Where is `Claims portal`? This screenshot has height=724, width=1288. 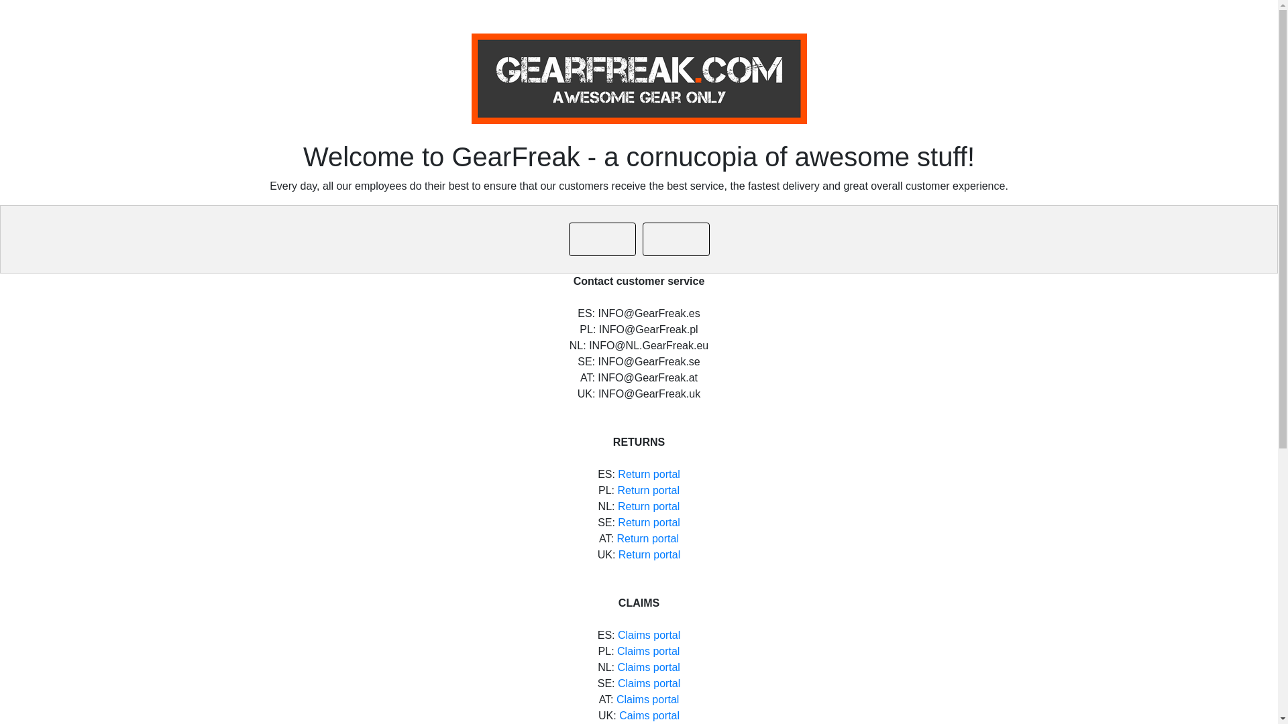 Claims portal is located at coordinates (648, 651).